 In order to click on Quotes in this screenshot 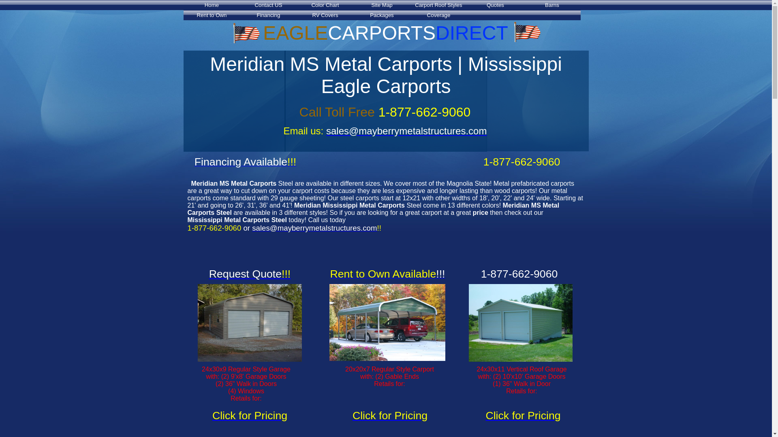, I will do `click(495, 6)`.